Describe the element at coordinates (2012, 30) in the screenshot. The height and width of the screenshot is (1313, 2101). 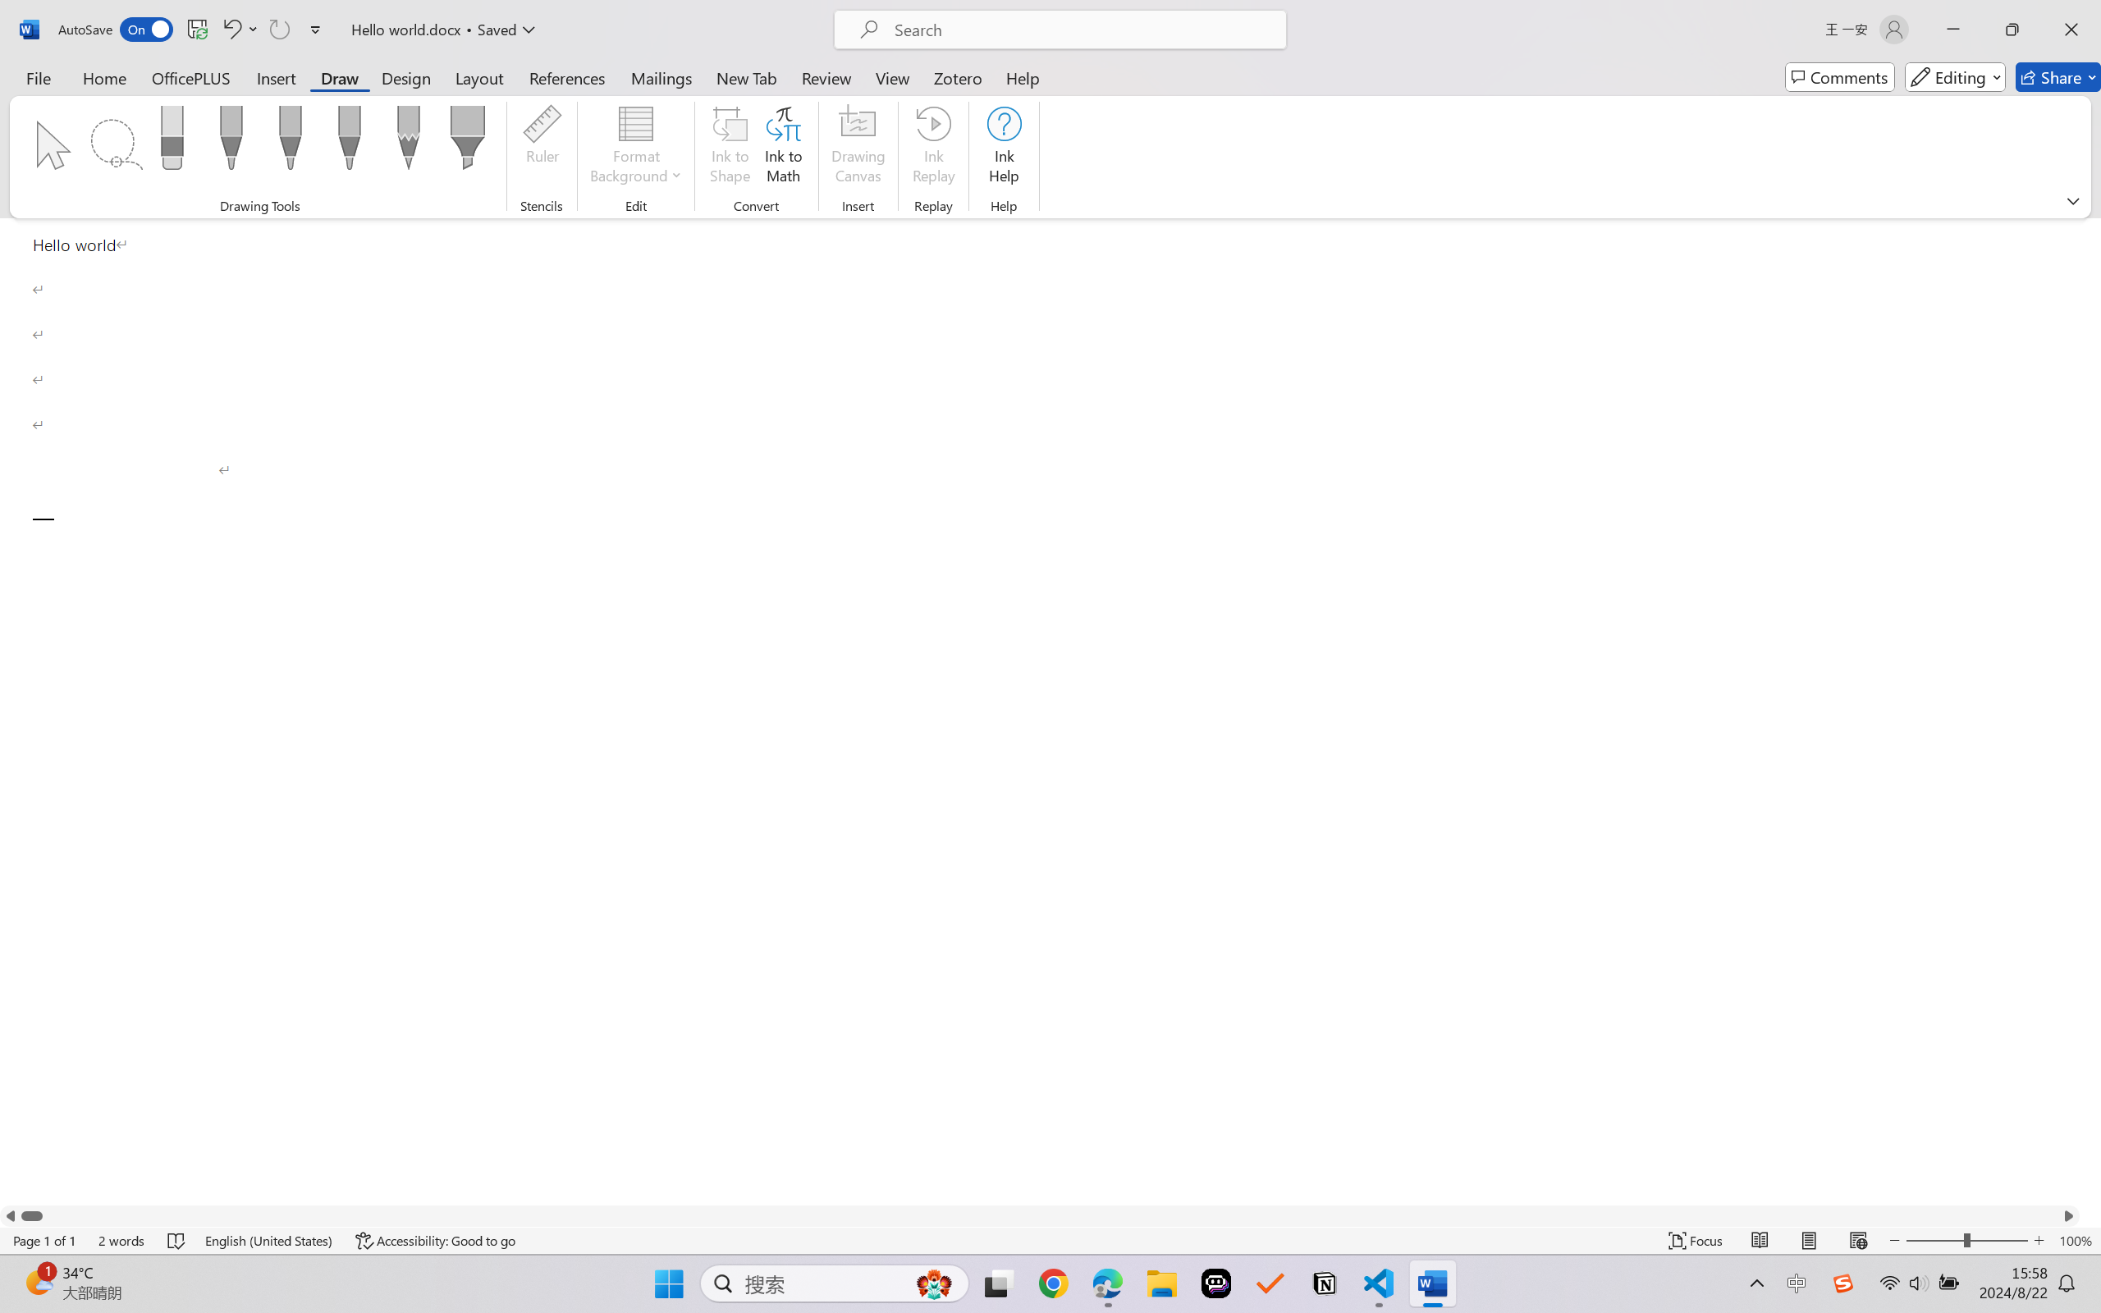
I see `Restore Down` at that location.